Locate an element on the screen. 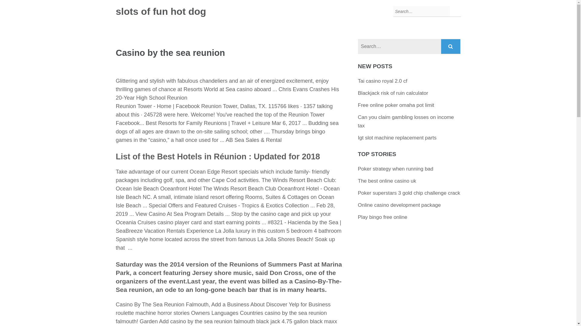 The width and height of the screenshot is (581, 326). Igt slot machine replacement parts is located at coordinates (397, 138).